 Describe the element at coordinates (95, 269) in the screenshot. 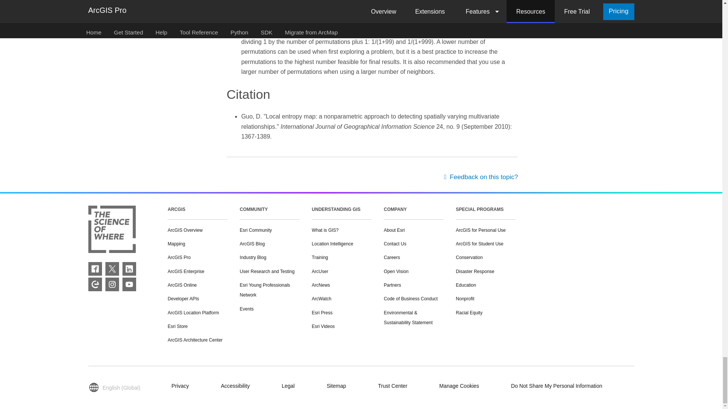

I see `FacebookFacebook` at that location.